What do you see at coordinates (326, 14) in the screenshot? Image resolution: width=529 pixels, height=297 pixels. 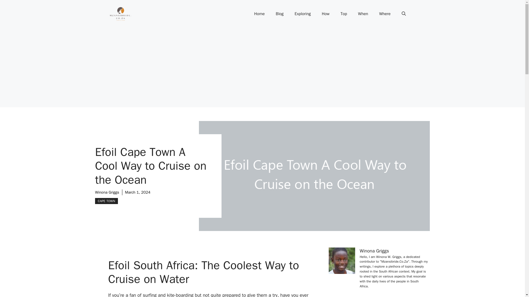 I see `How` at bounding box center [326, 14].